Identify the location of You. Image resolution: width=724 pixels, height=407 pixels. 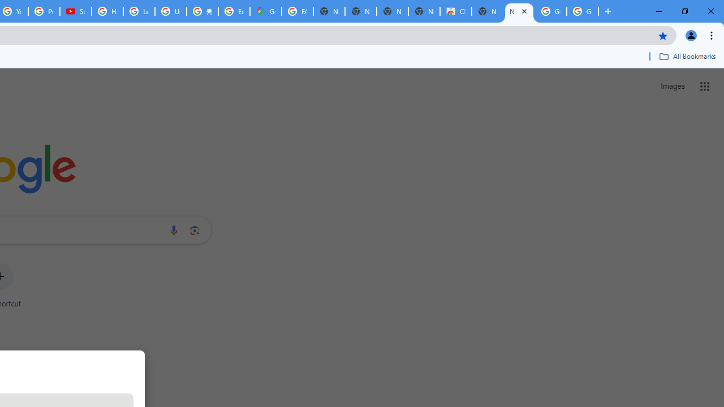
(691, 35).